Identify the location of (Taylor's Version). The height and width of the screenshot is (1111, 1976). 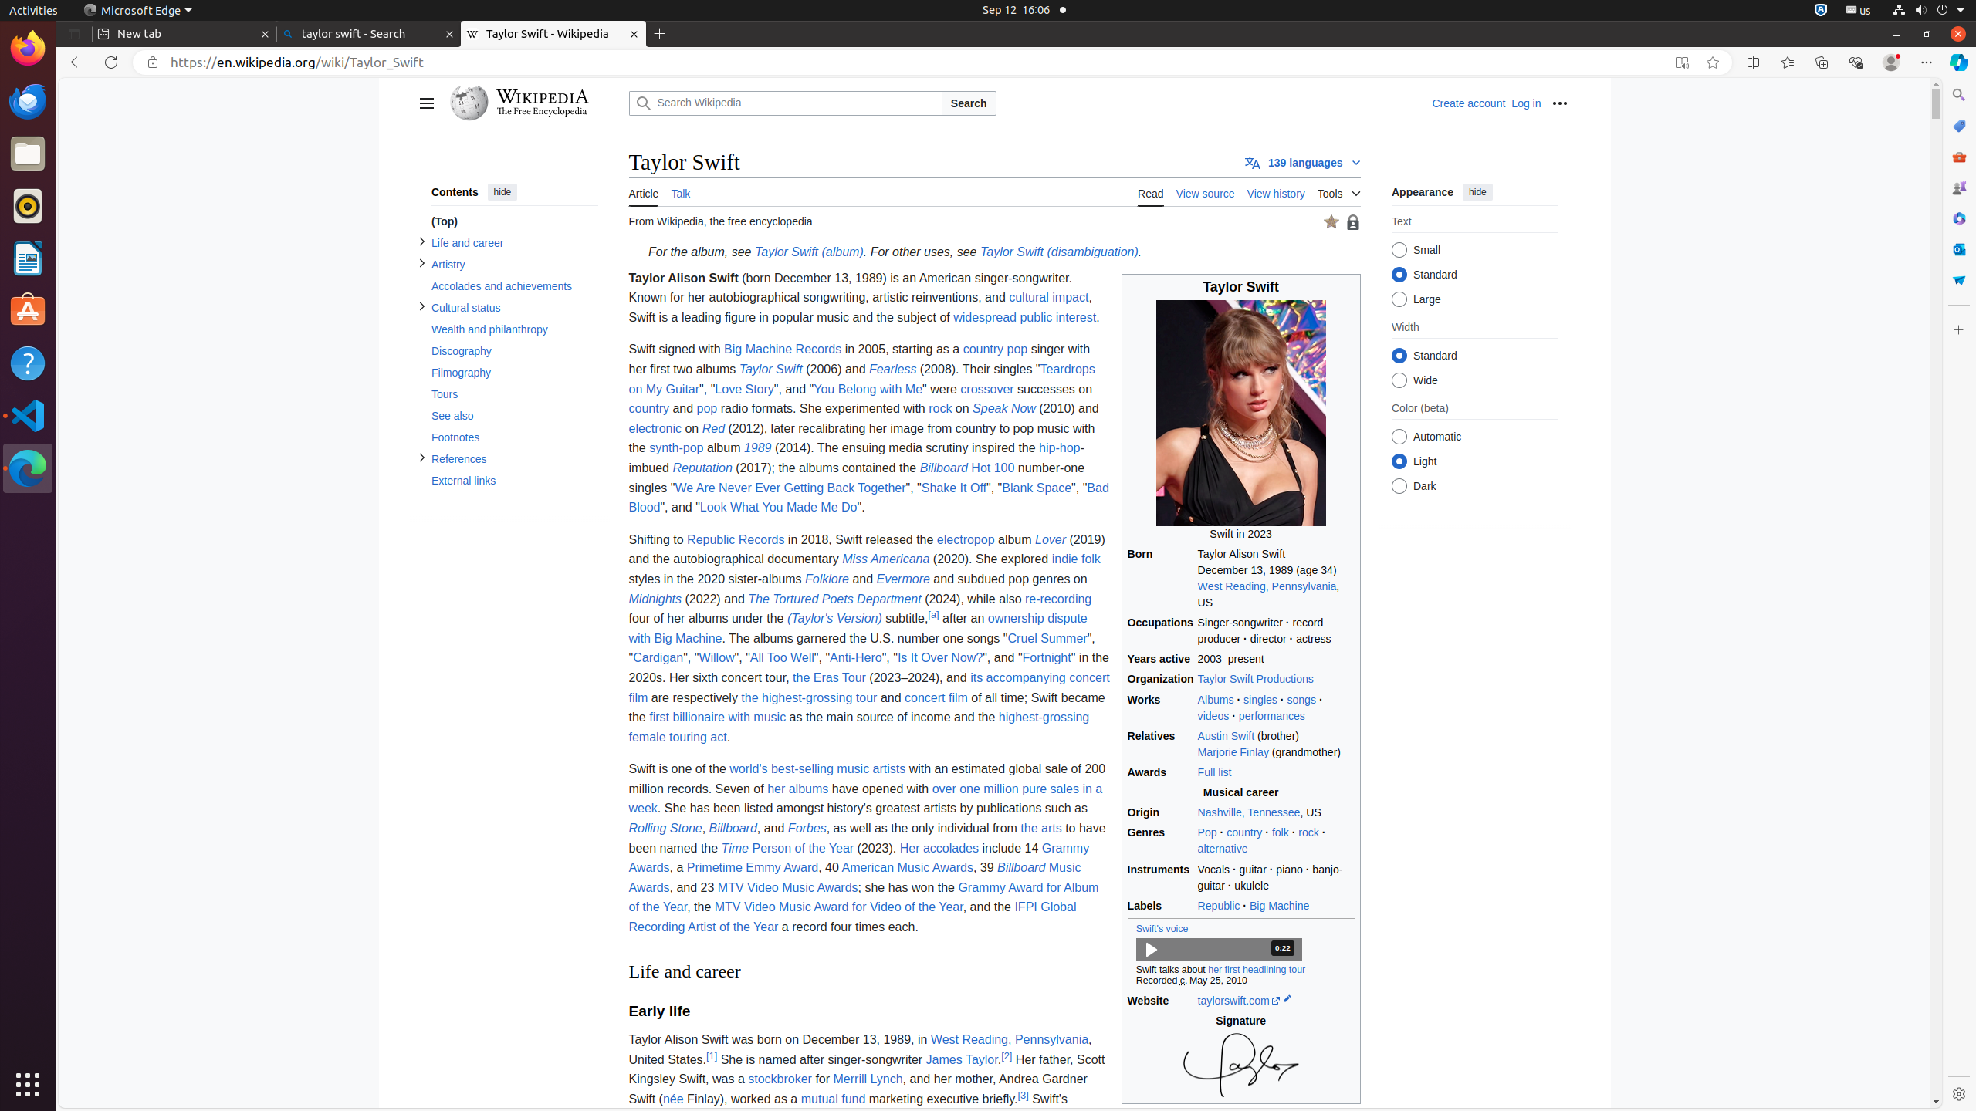
(834, 619).